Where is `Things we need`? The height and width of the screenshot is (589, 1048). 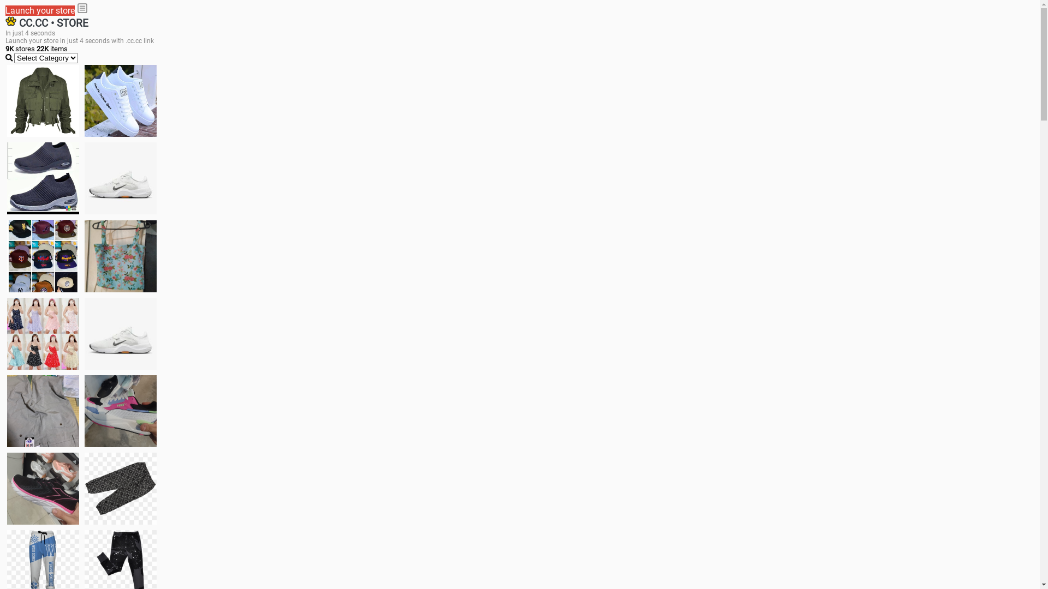 Things we need is located at coordinates (43, 256).